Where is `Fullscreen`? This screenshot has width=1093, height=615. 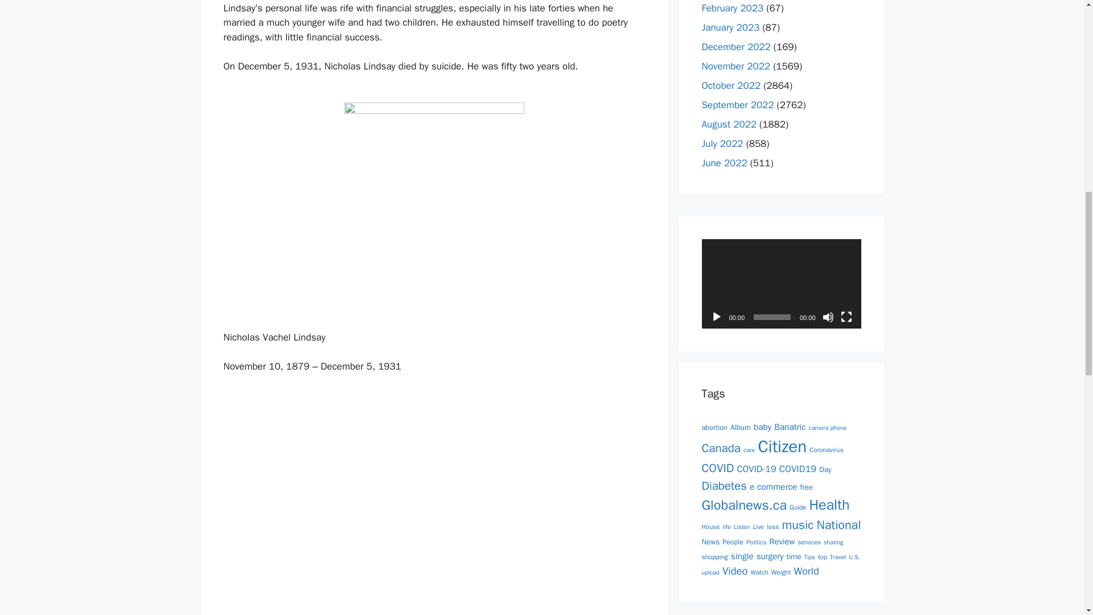 Fullscreen is located at coordinates (846, 317).